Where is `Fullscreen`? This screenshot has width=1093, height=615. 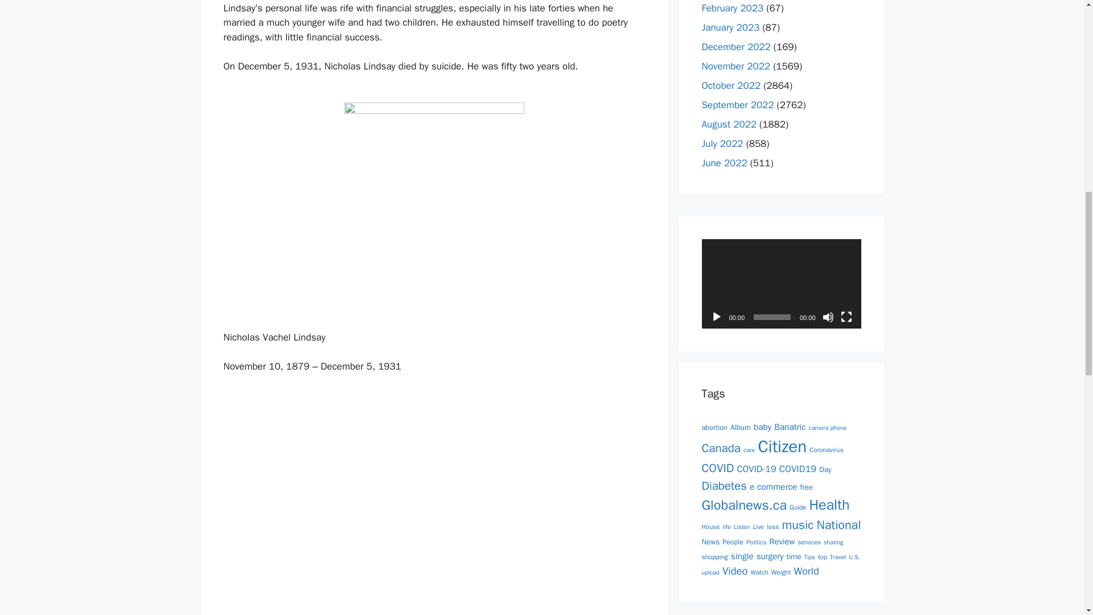 Fullscreen is located at coordinates (846, 317).